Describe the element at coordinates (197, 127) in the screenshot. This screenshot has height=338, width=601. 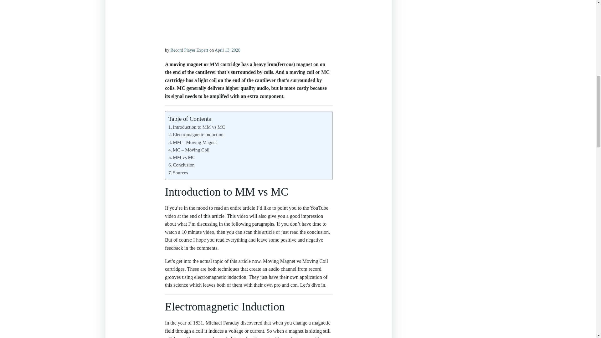
I see `Introduction to MM vs MC` at that location.